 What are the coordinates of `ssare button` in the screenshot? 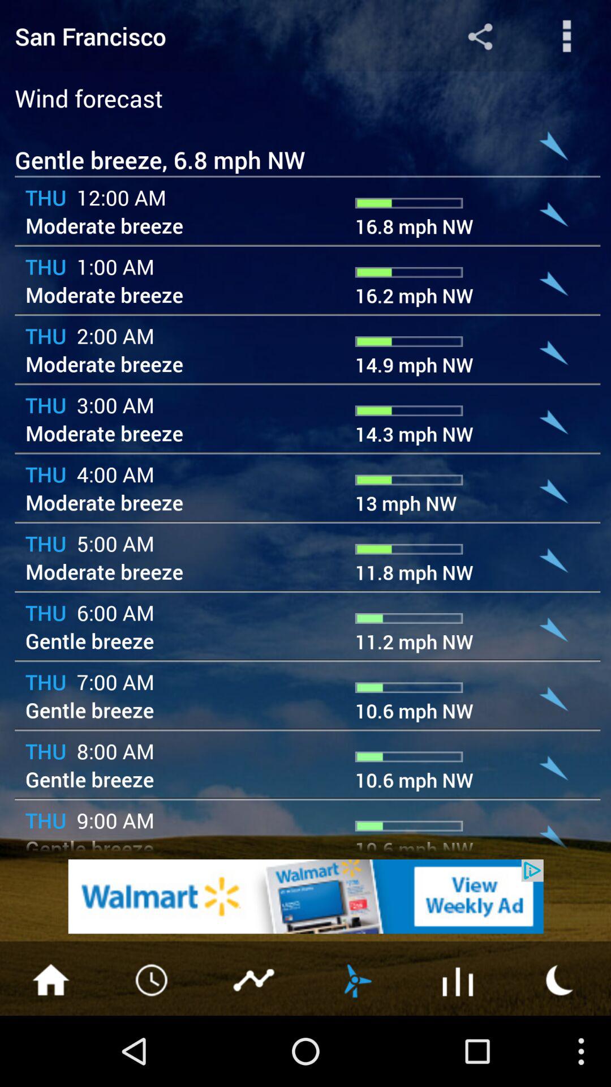 It's located at (480, 36).